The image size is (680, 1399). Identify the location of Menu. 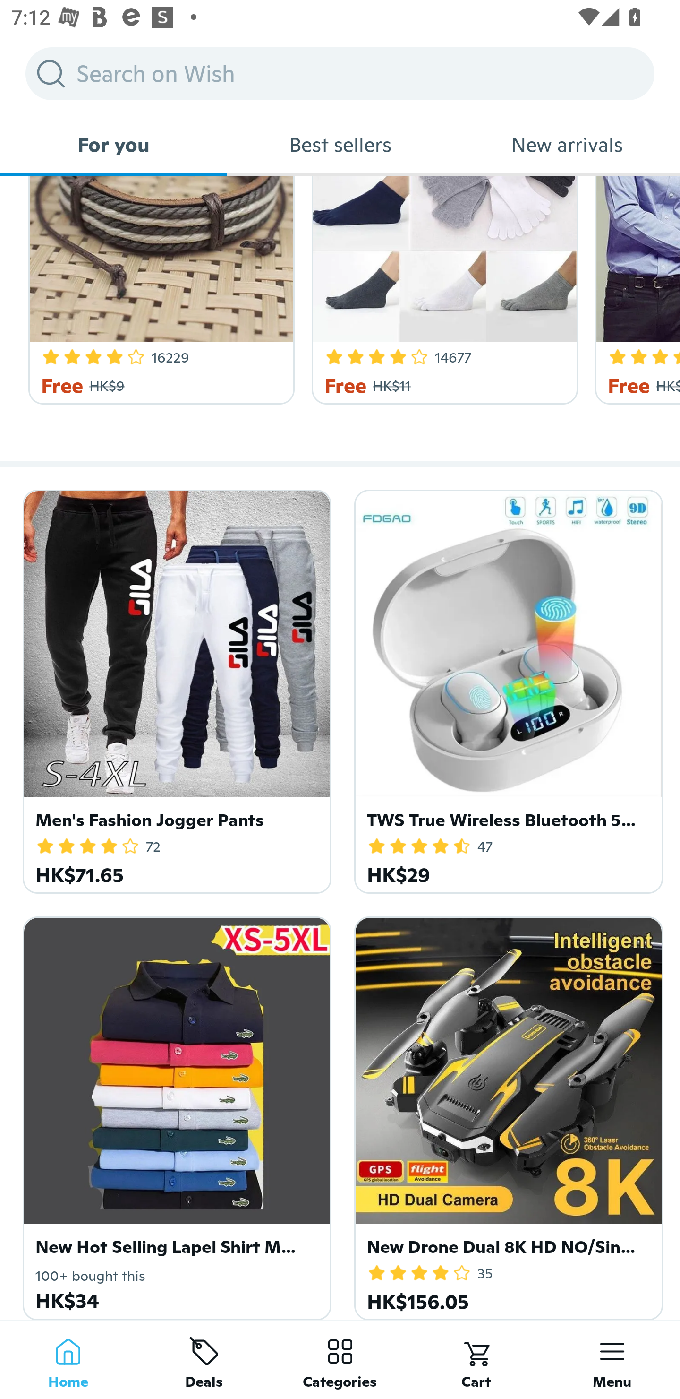
(612, 1359).